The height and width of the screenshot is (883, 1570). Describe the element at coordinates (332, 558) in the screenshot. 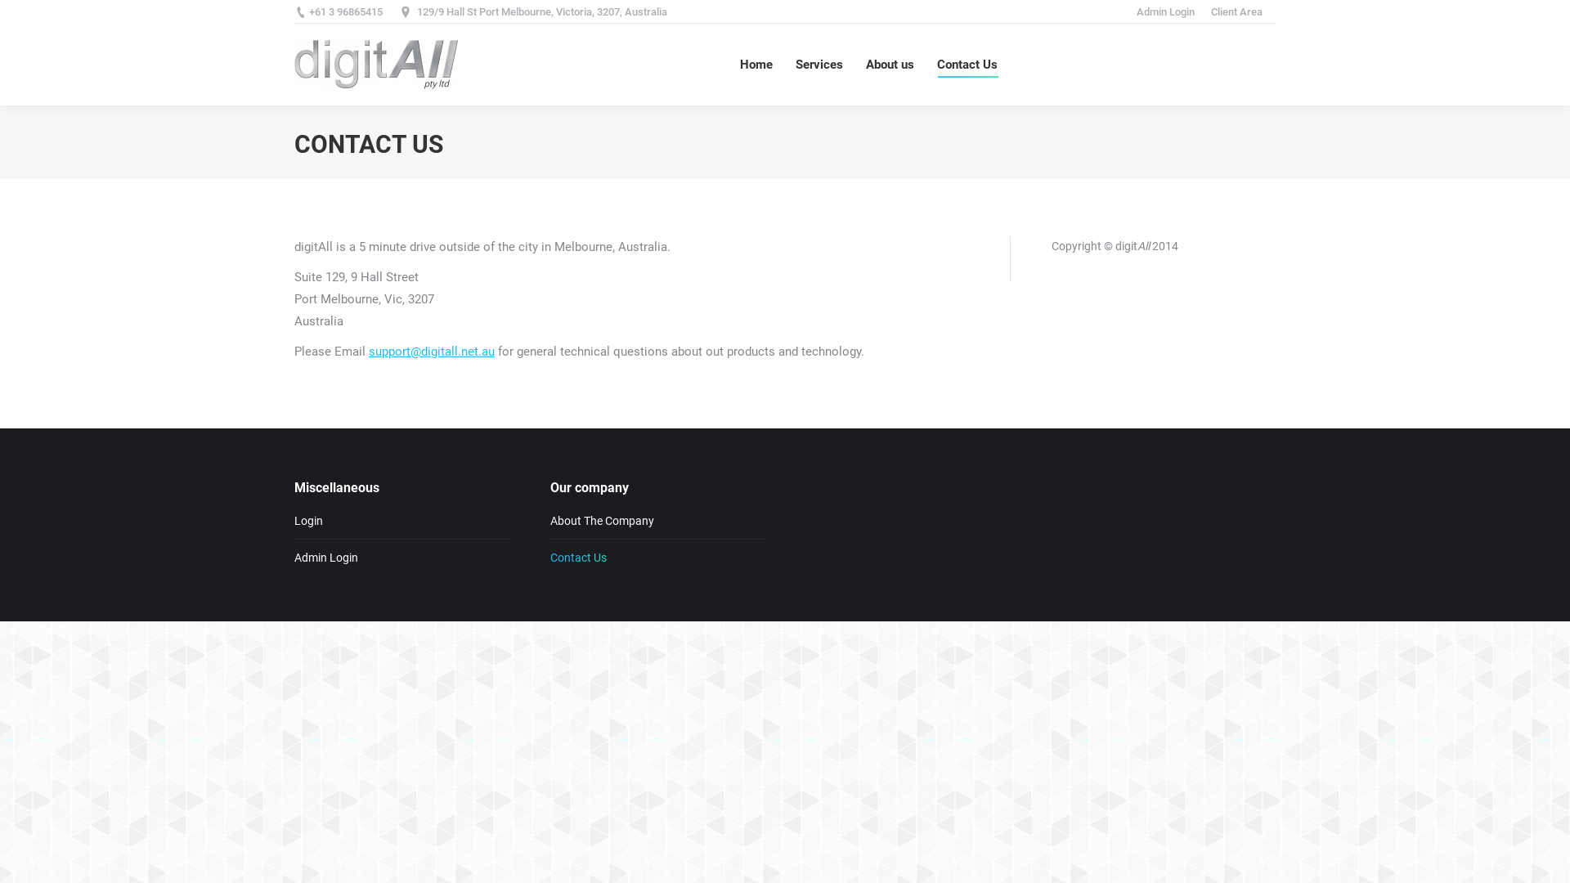

I see `Admin Login` at that location.